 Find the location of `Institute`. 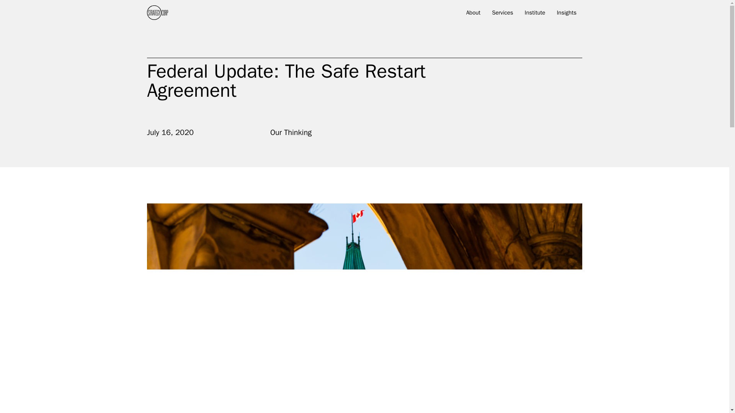

Institute is located at coordinates (535, 14).